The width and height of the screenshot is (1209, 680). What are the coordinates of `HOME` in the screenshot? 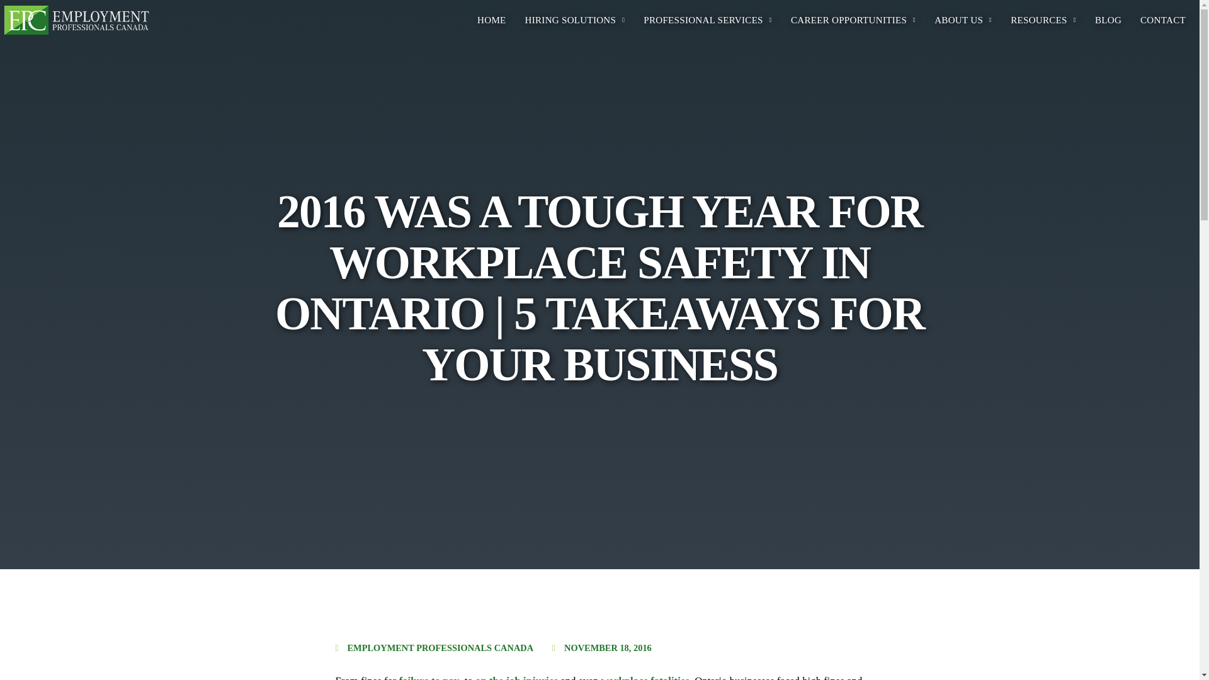 It's located at (492, 20).